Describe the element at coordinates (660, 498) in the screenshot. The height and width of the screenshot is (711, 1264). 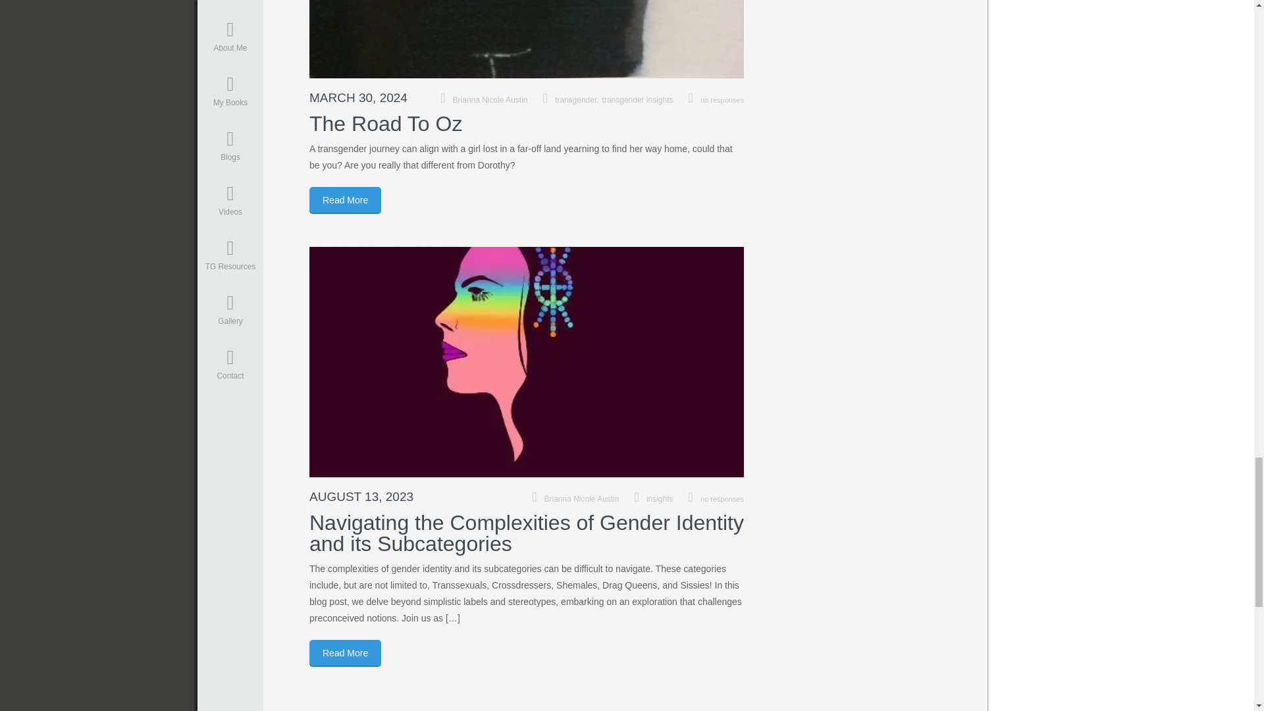
I see `insights` at that location.